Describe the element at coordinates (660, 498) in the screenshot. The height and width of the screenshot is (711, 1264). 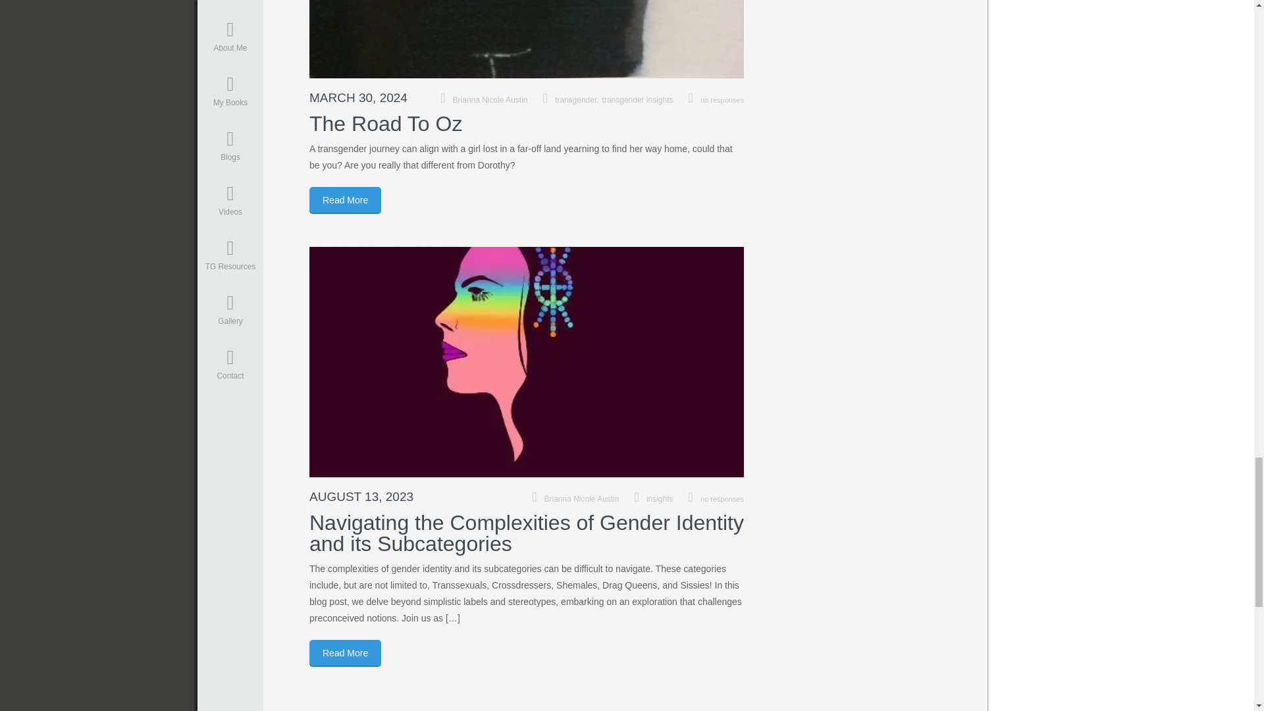
I see `insights` at that location.